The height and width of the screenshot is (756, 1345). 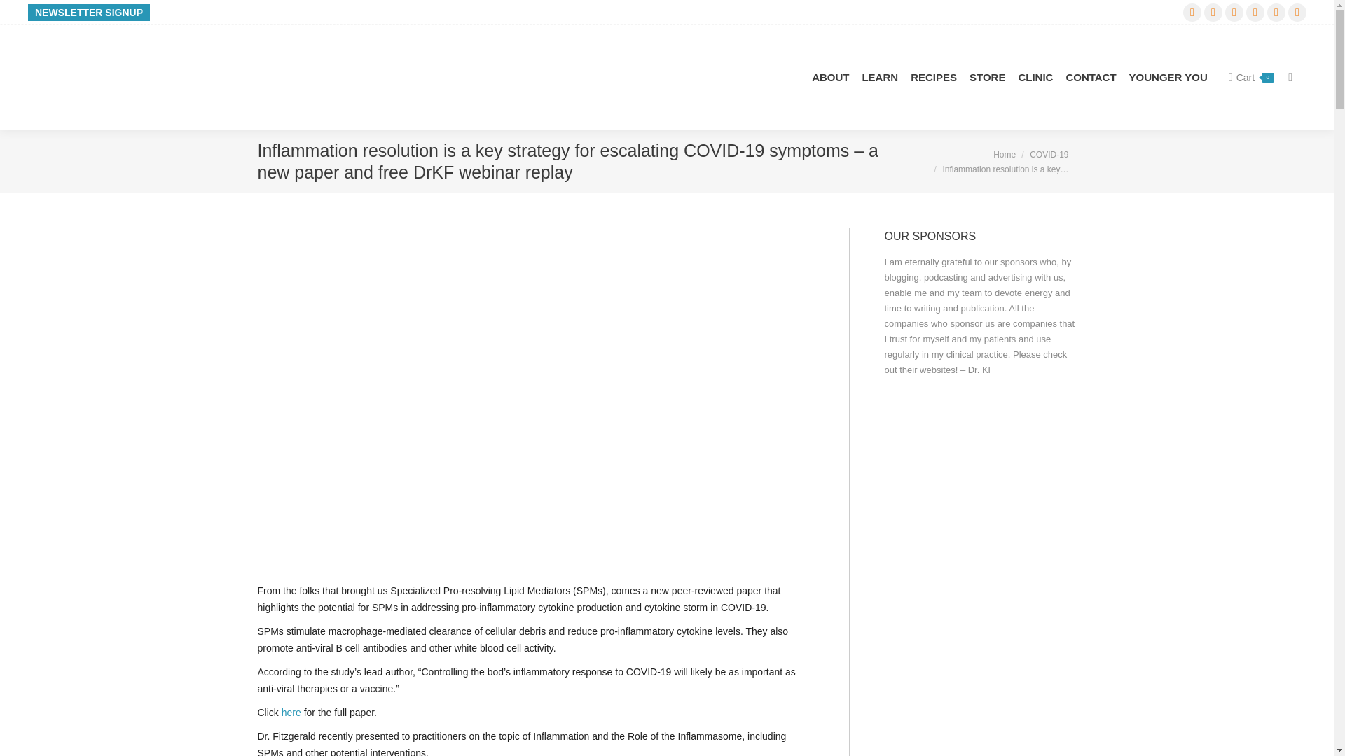 What do you see at coordinates (1297, 12) in the screenshot?
I see `Facebook page opens in new window` at bounding box center [1297, 12].